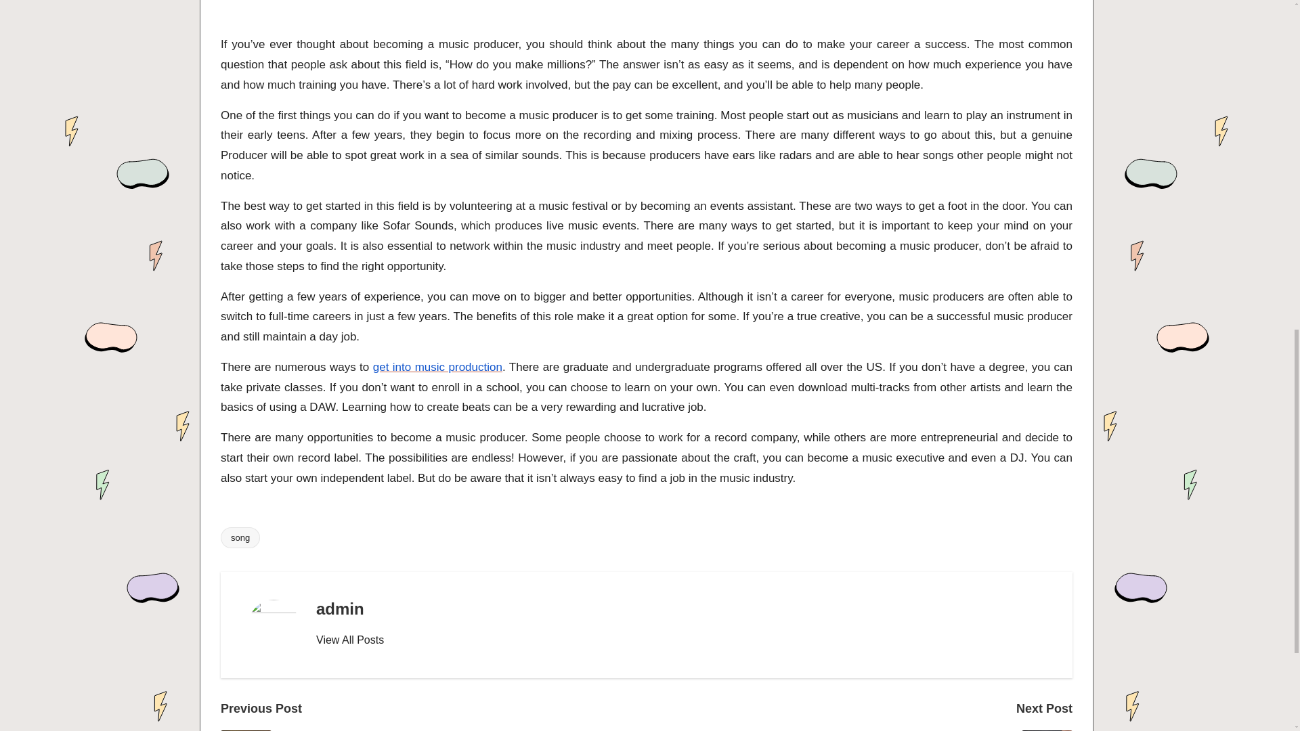 The width and height of the screenshot is (1300, 731). I want to click on admin, so click(340, 608).